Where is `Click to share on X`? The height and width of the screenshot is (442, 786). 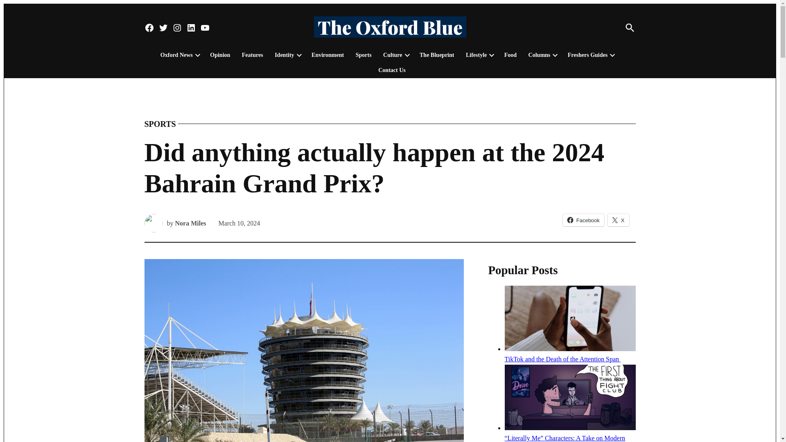
Click to share on X is located at coordinates (618, 220).